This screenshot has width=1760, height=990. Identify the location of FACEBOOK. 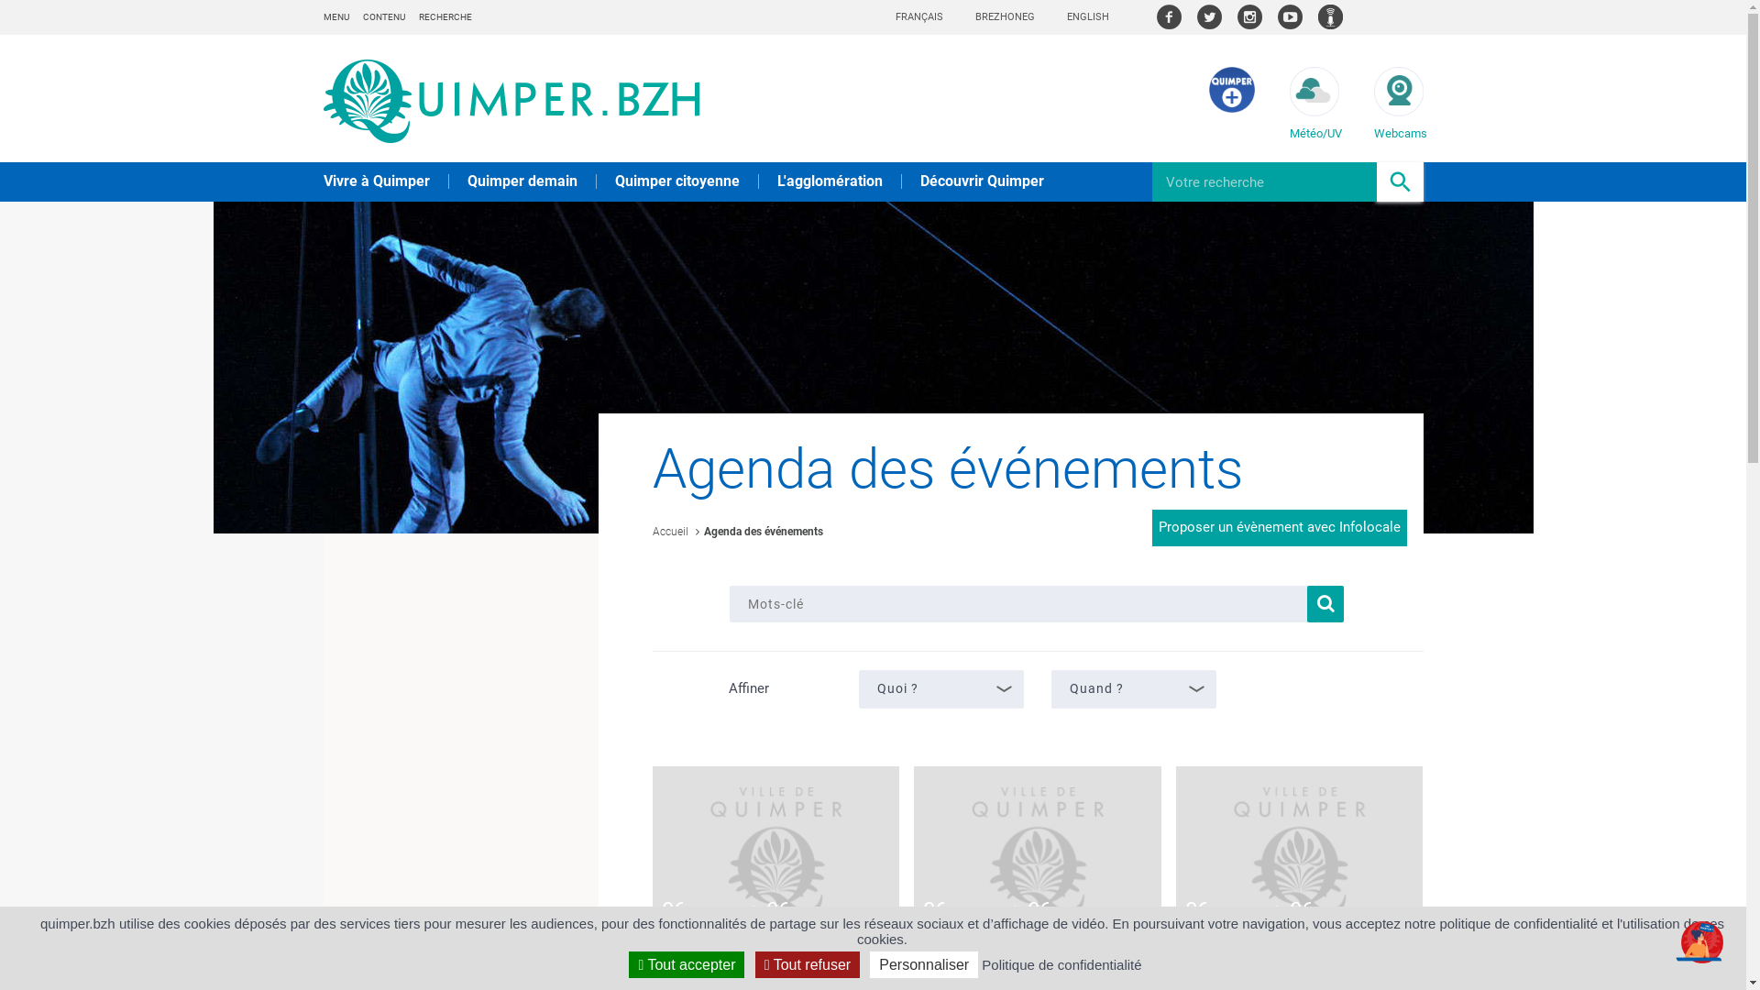
(1170, 16).